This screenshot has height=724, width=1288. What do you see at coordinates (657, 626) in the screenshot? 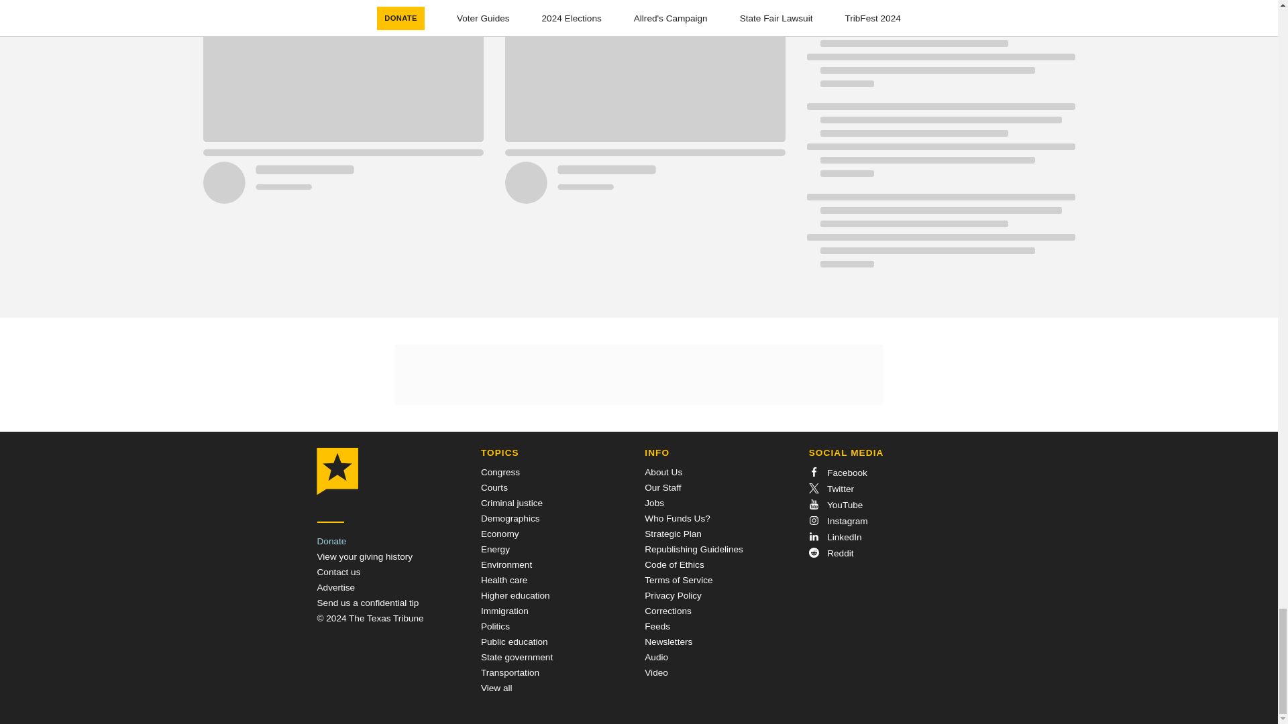
I see `Feeds` at bounding box center [657, 626].